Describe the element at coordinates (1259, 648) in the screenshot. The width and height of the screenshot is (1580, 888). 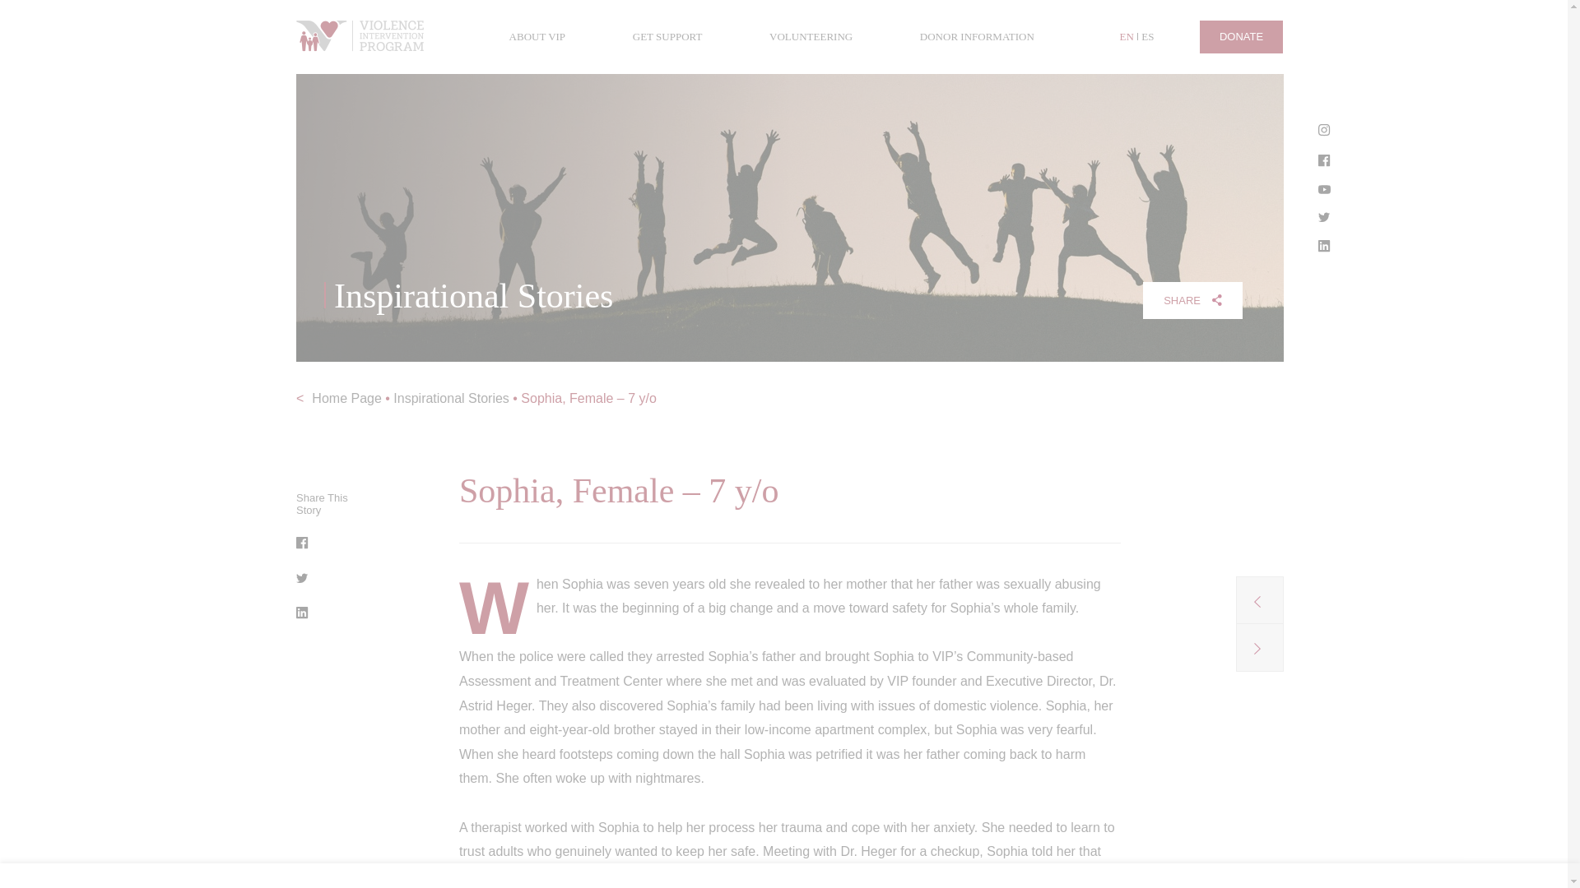
I see `Gabriela, Female - 15 Months` at that location.